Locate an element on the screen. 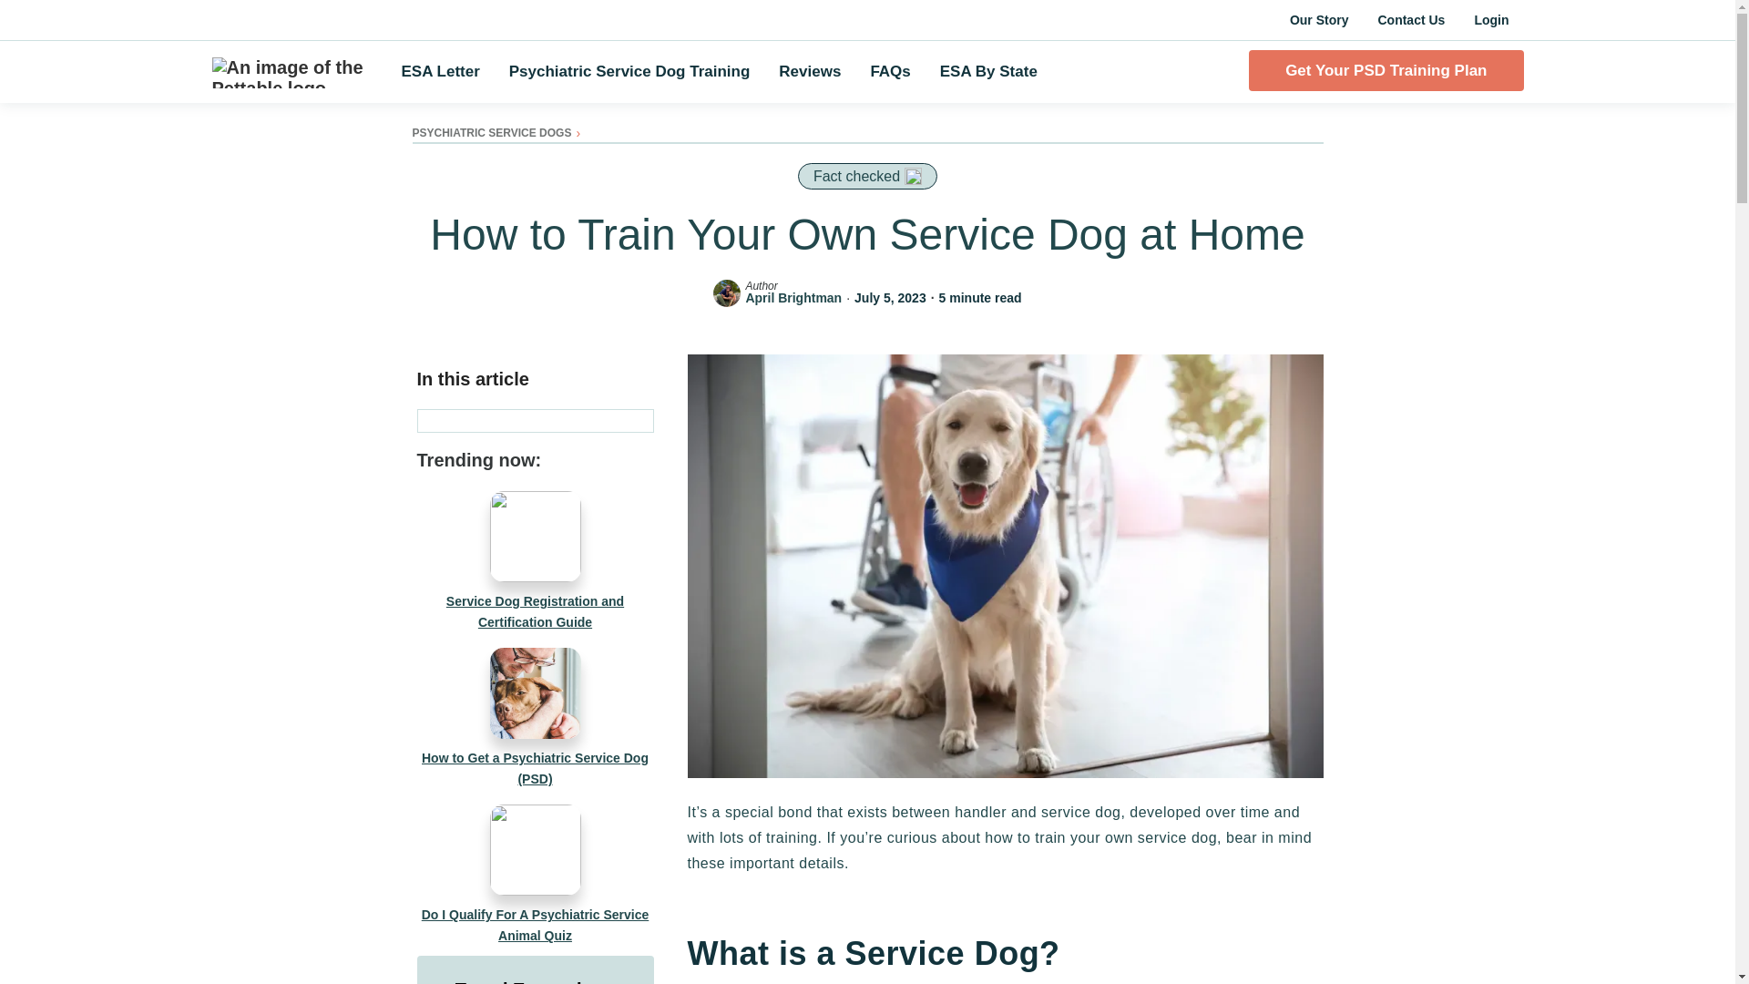  Psychiatric Service Dog Training is located at coordinates (630, 72).